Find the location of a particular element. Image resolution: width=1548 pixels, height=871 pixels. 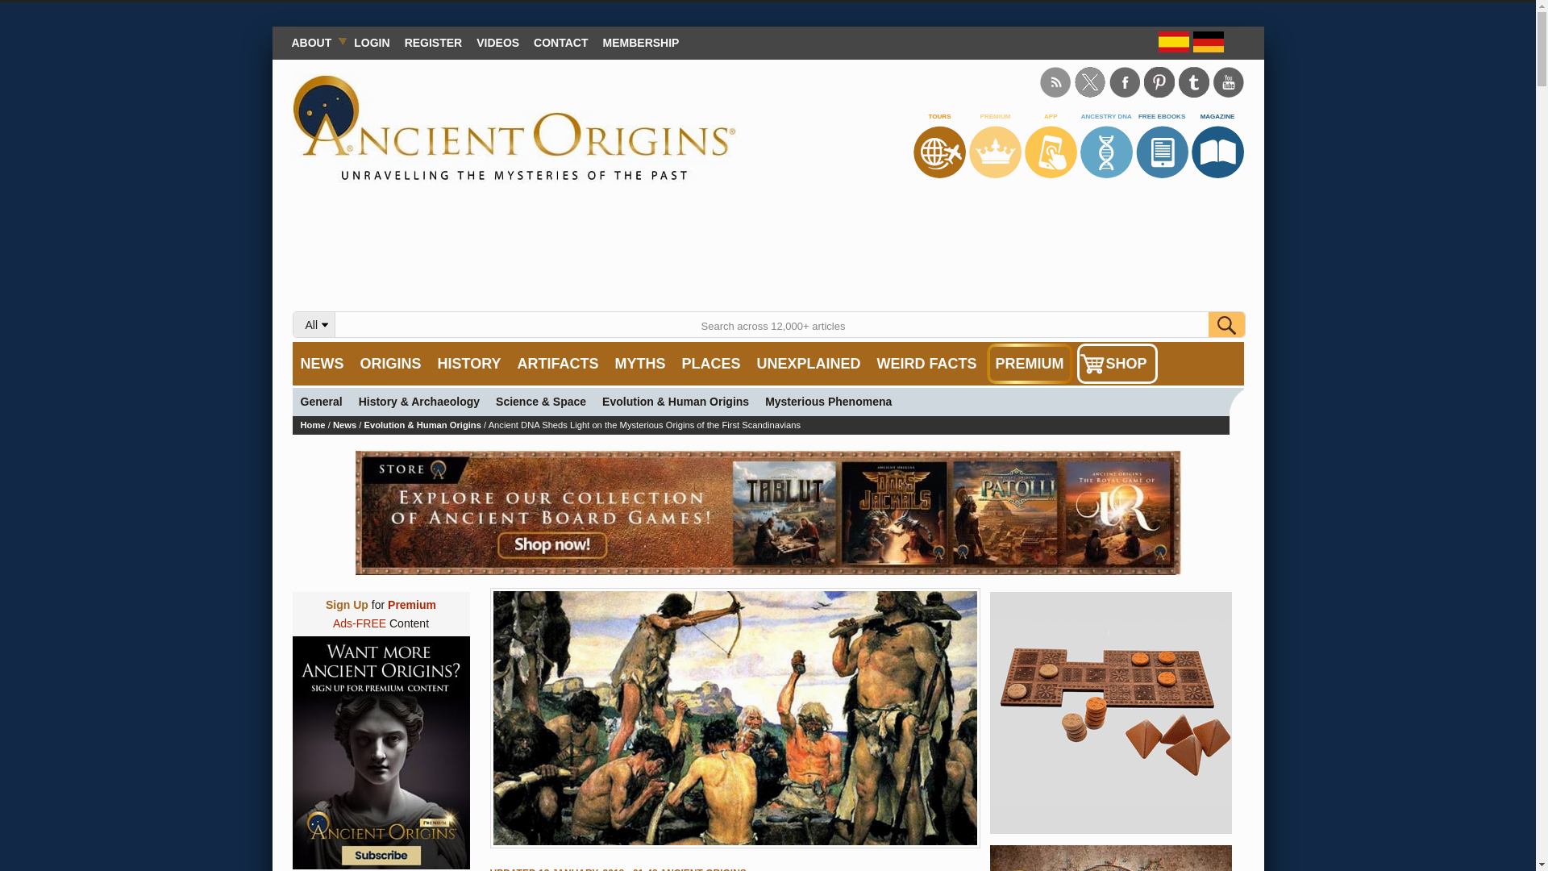

REGISTER is located at coordinates (434, 42).